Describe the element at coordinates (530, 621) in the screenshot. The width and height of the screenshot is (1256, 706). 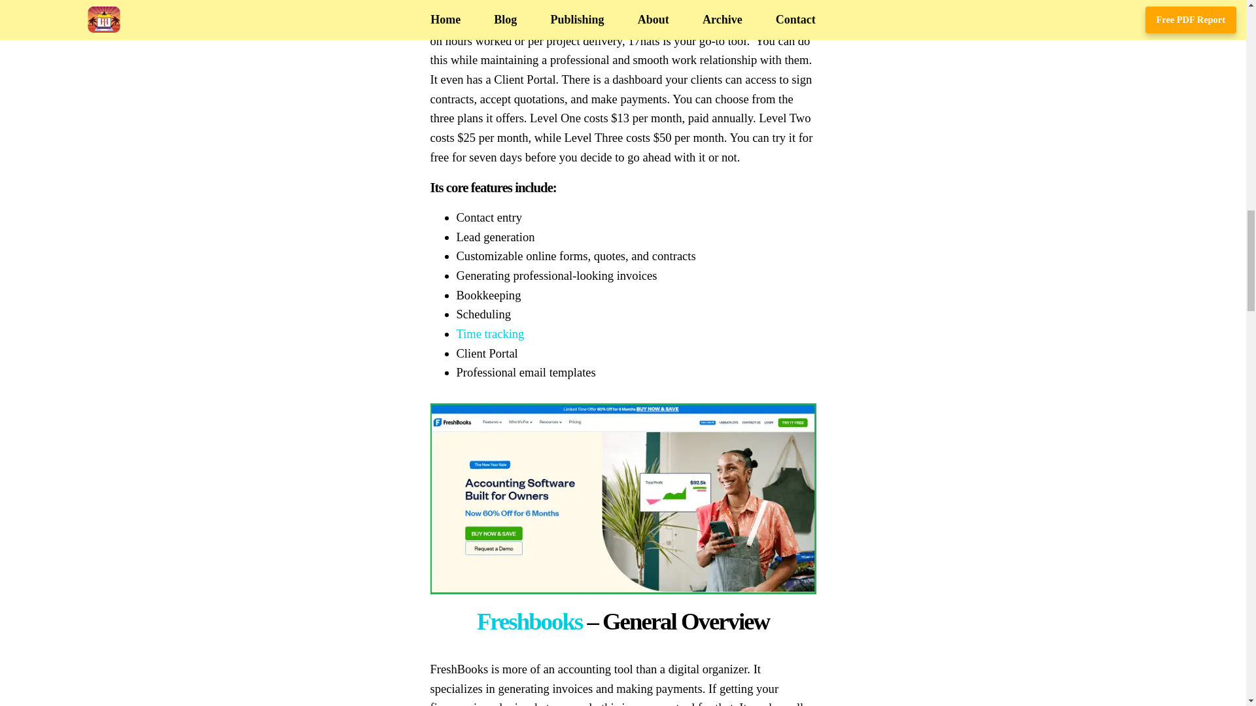
I see `Freshbooks` at that location.